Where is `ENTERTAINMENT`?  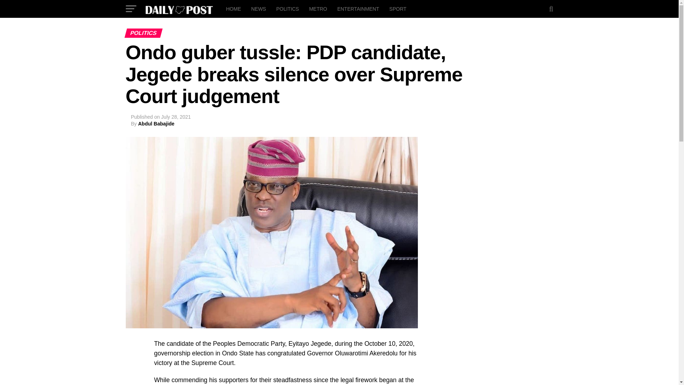
ENTERTAINMENT is located at coordinates (358, 9).